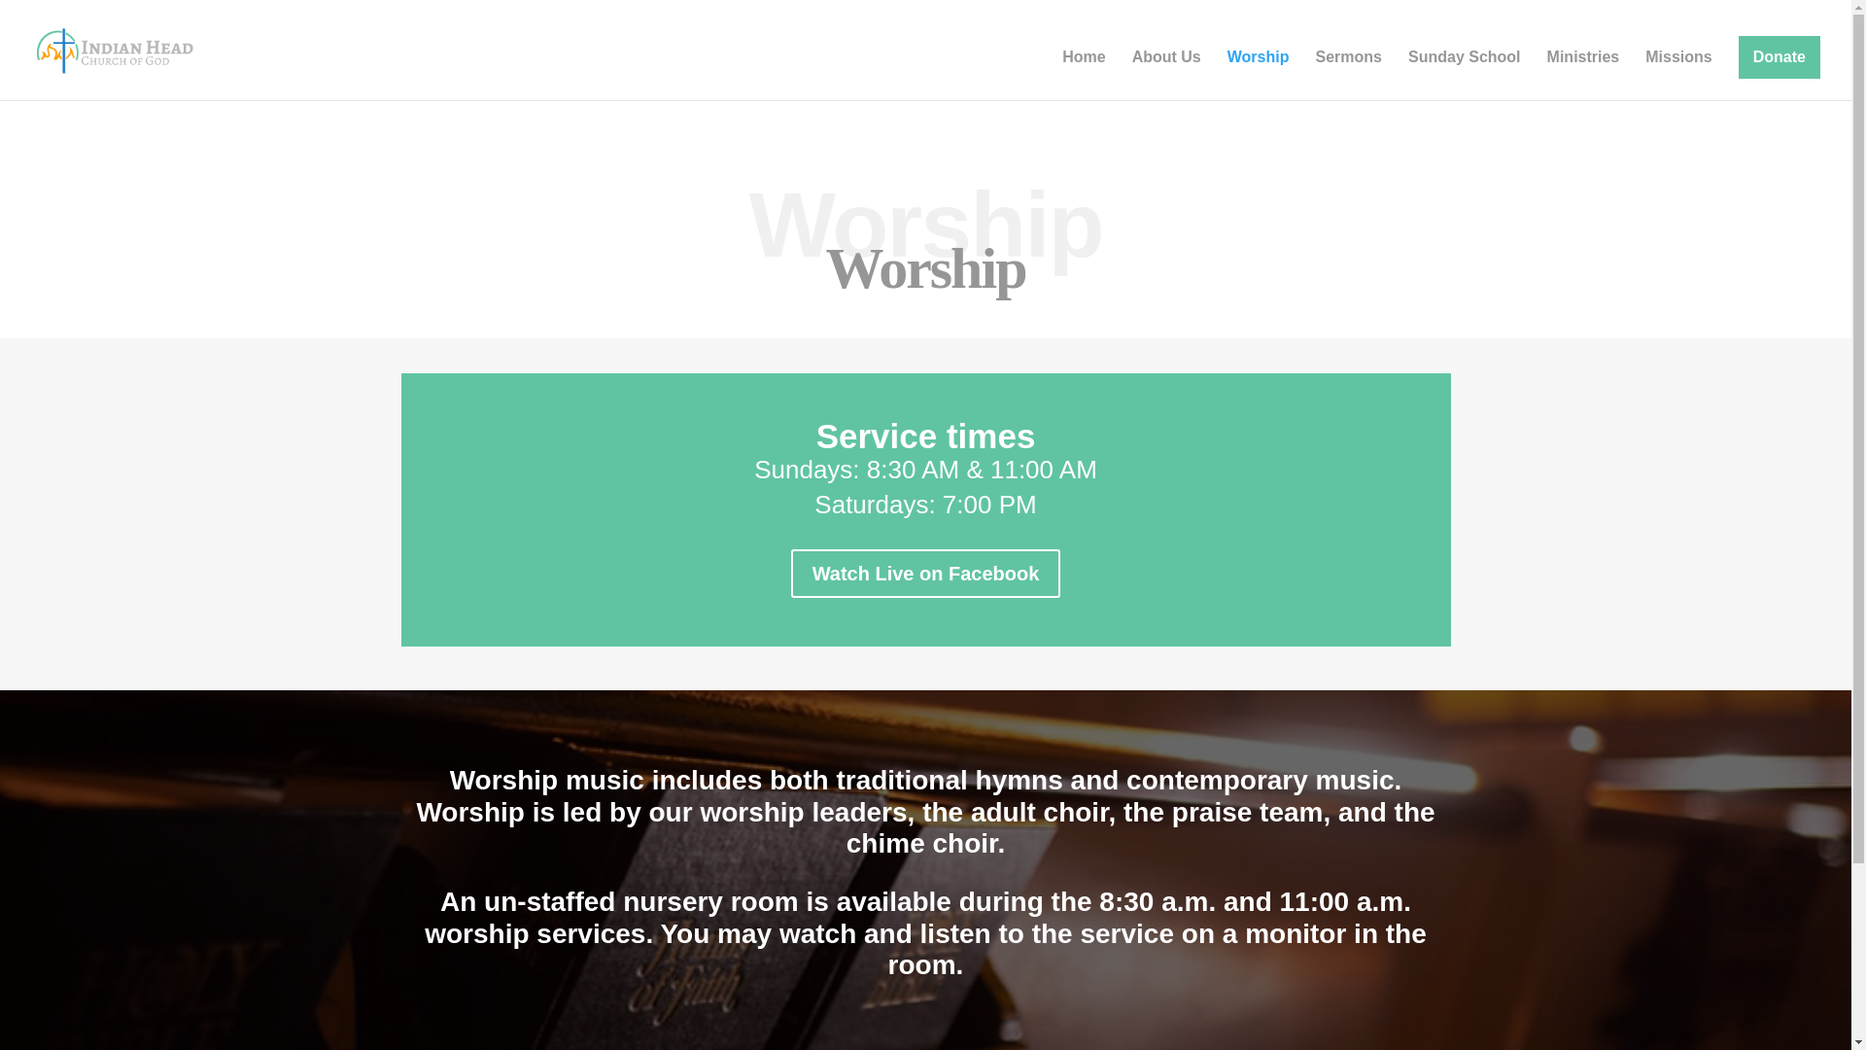  I want to click on About Us, so click(1166, 74).